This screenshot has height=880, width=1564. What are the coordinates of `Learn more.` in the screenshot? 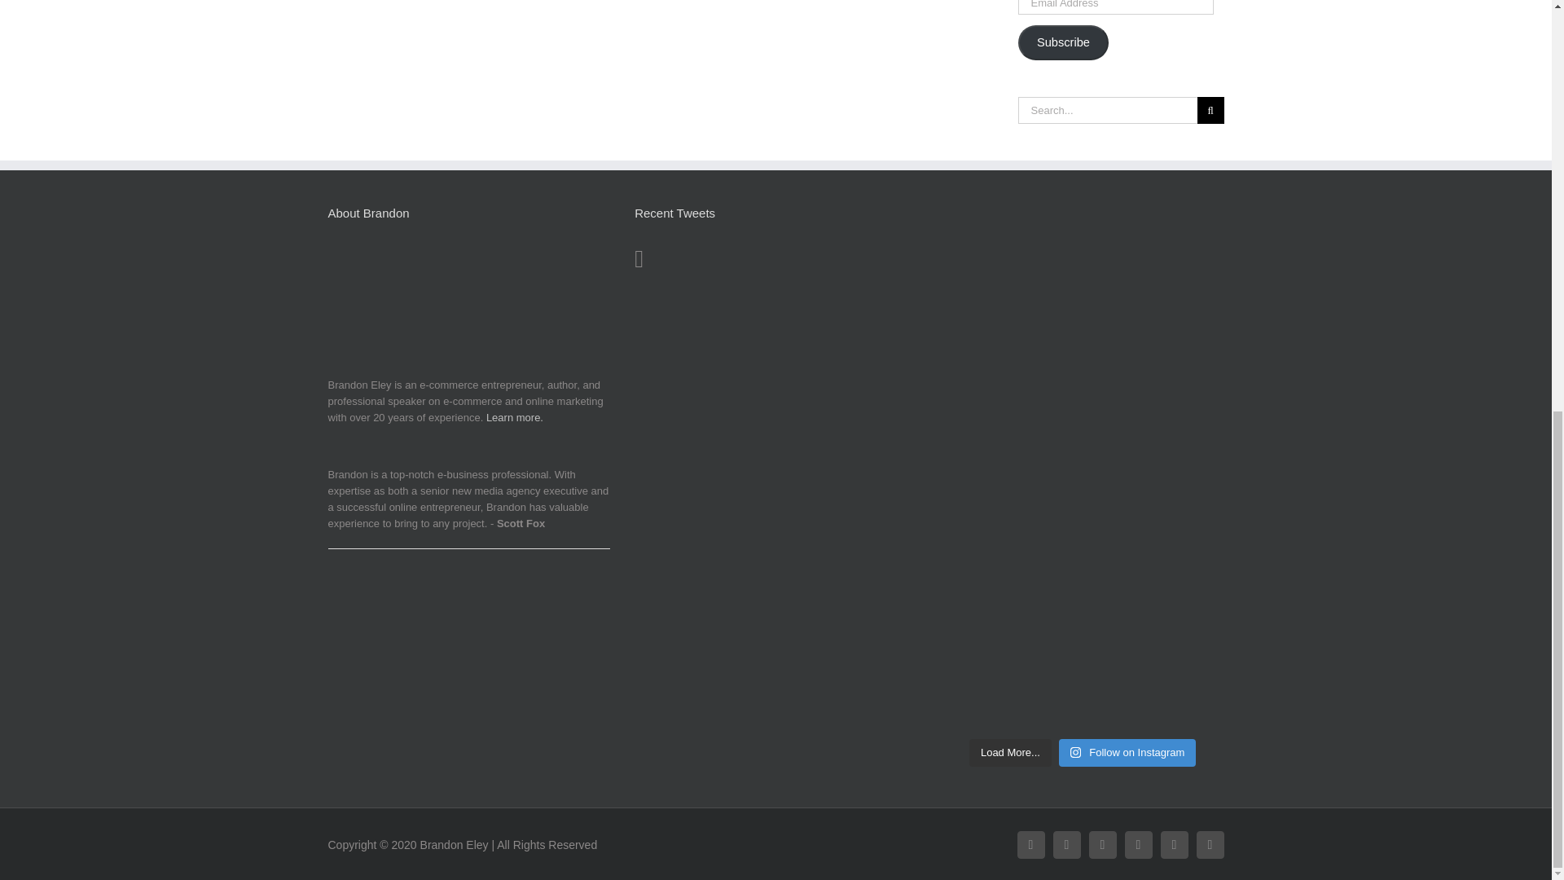 It's located at (515, 417).